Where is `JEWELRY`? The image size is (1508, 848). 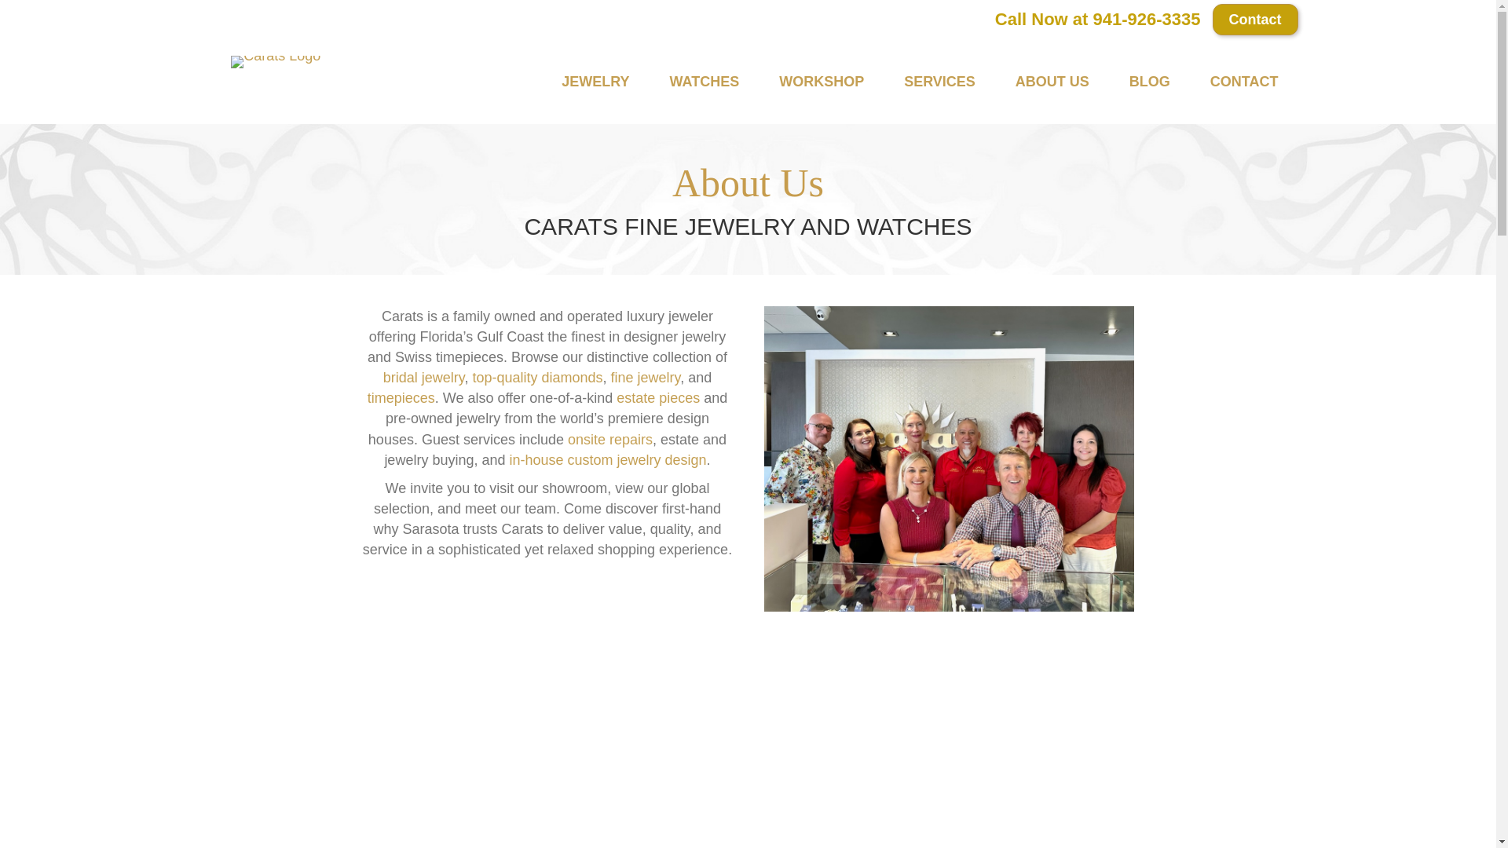 JEWELRY is located at coordinates (595, 82).